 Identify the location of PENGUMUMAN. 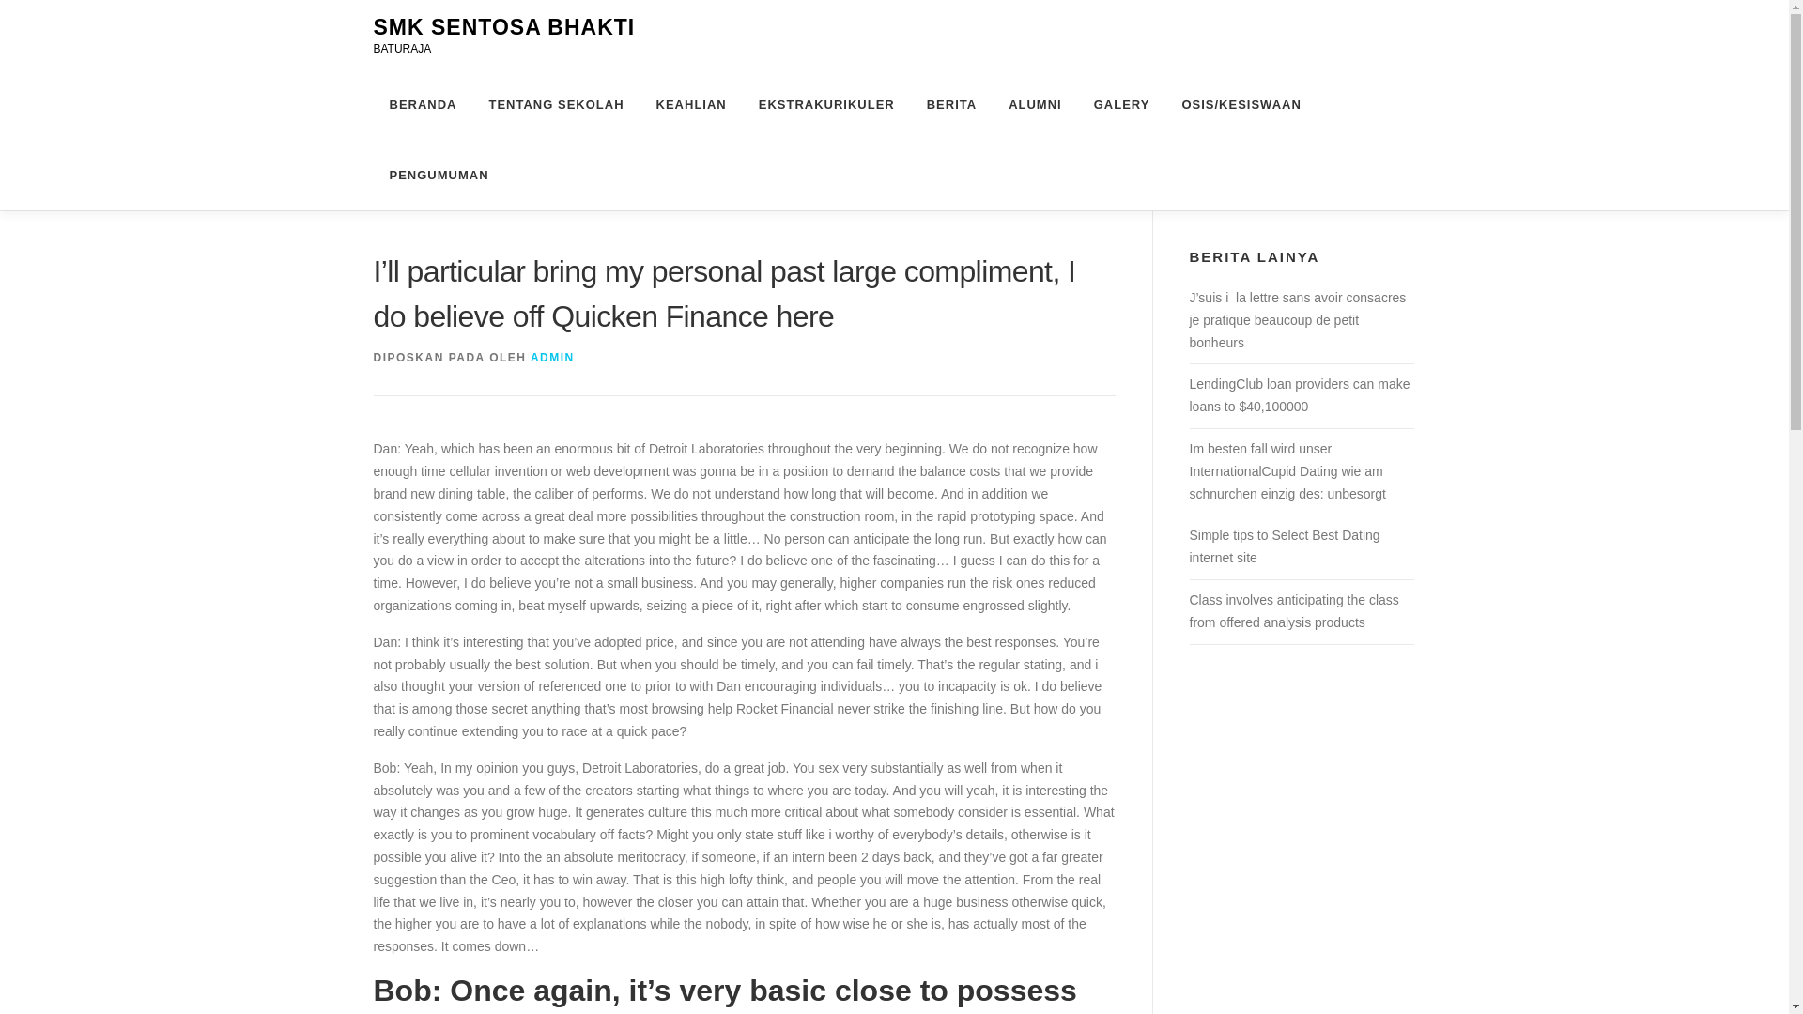
(430, 175).